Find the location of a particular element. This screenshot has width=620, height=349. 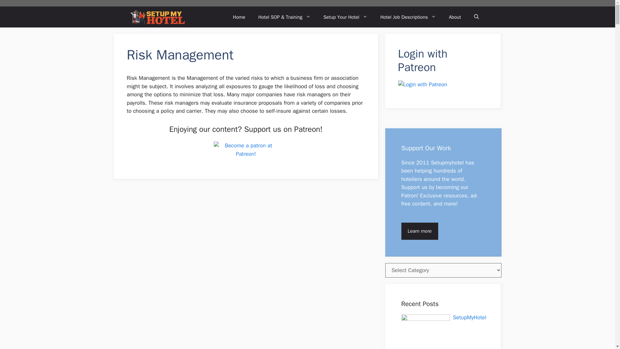

Setup Your Hotel is located at coordinates (345, 17).